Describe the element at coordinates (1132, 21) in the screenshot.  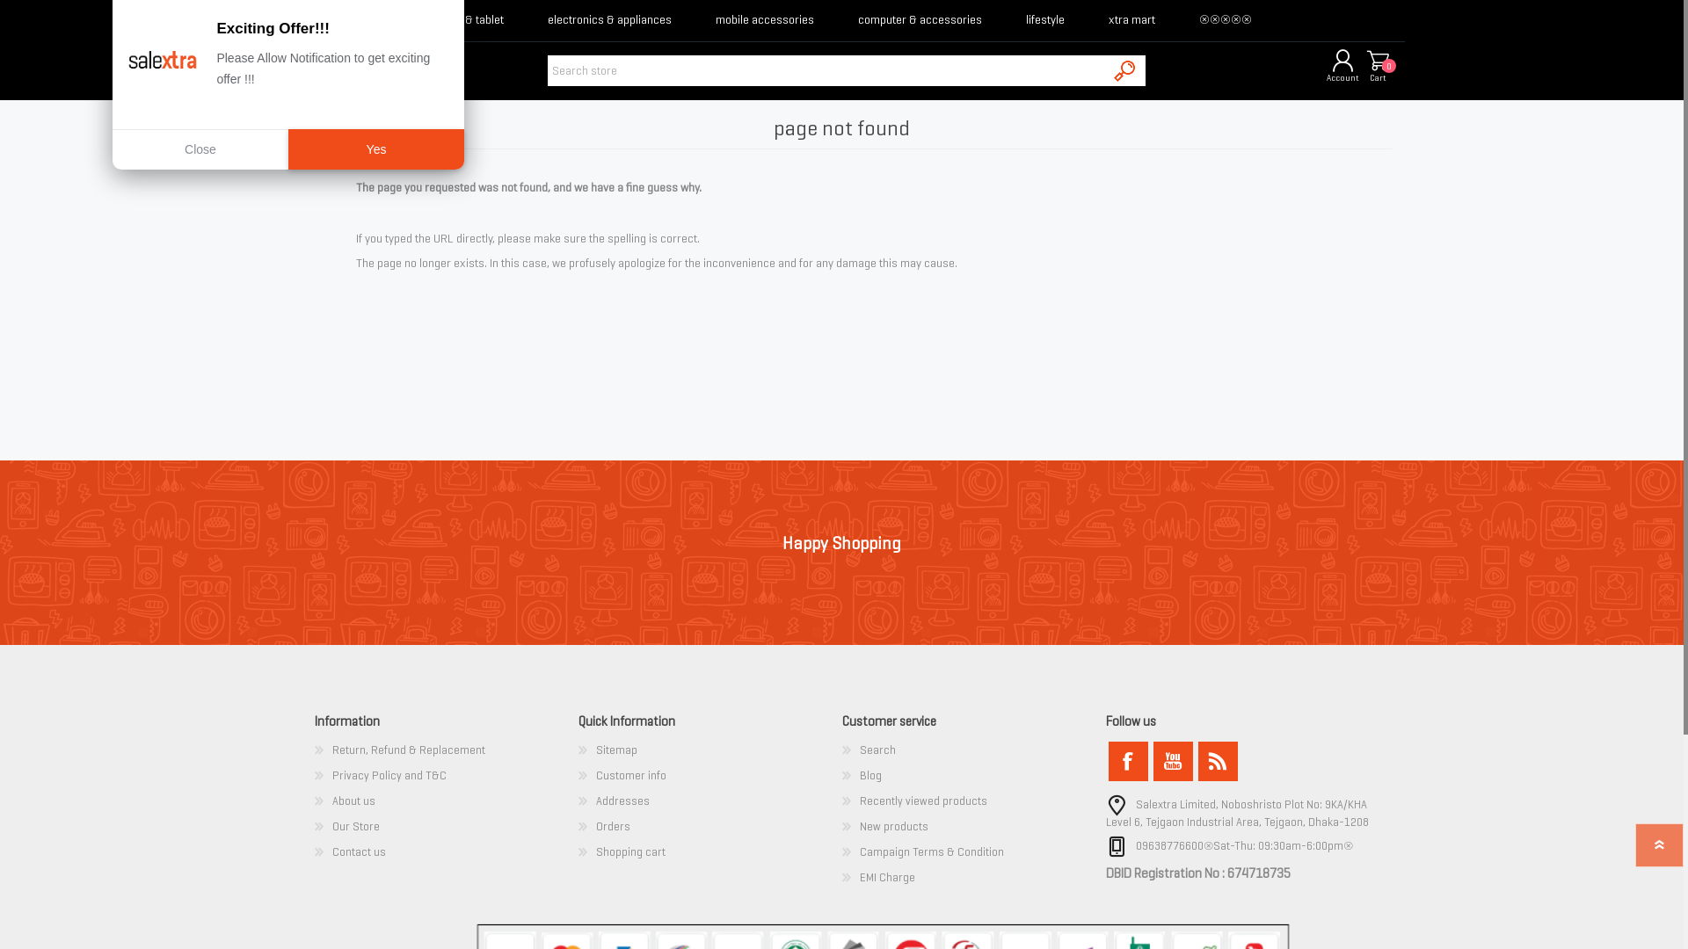
I see `xtra mart` at that location.